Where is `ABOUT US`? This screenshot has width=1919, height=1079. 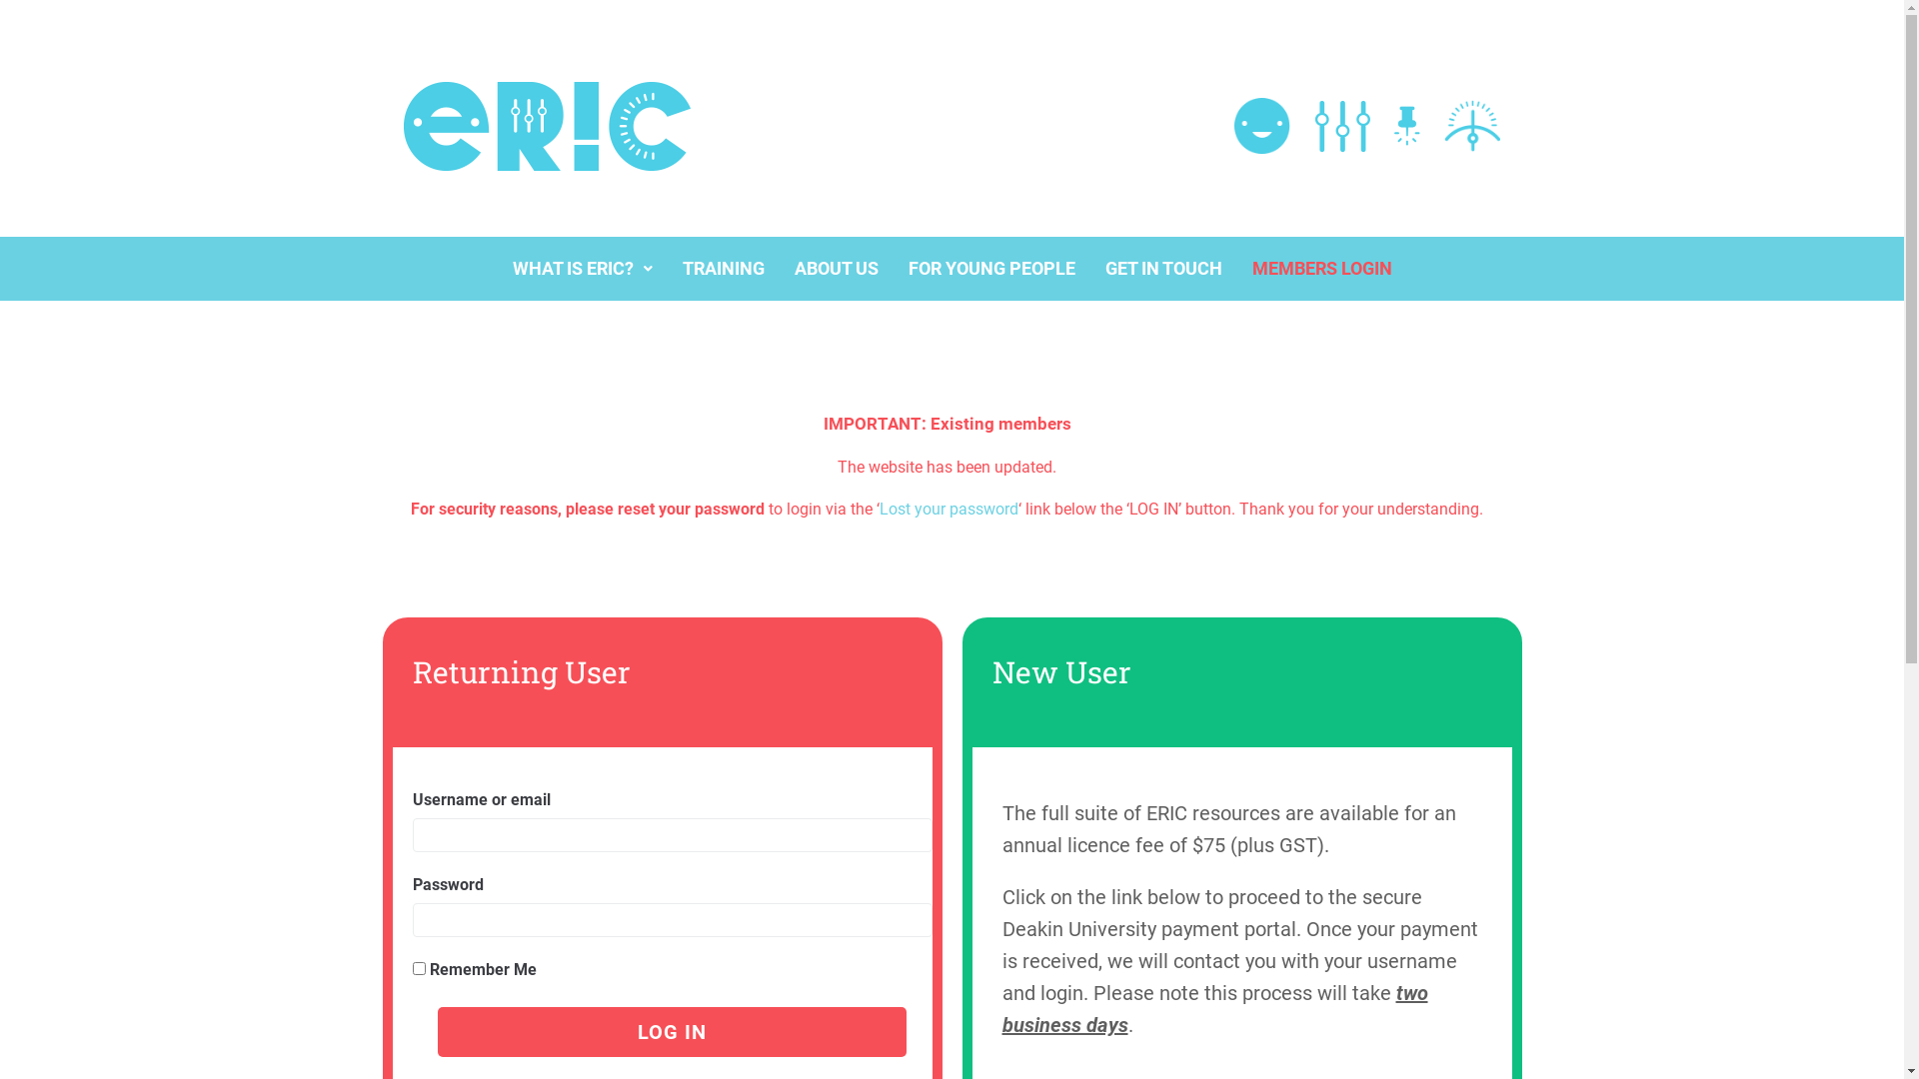
ABOUT US is located at coordinates (837, 269).